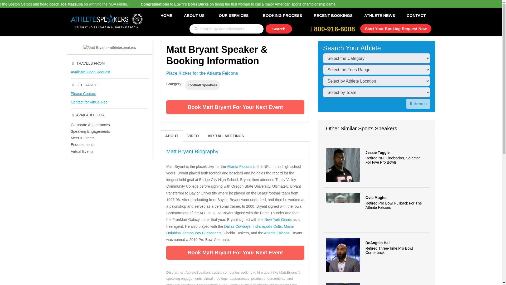 The width and height of the screenshot is (506, 285). Describe the element at coordinates (193, 136) in the screenshot. I see `VIDEO` at that location.